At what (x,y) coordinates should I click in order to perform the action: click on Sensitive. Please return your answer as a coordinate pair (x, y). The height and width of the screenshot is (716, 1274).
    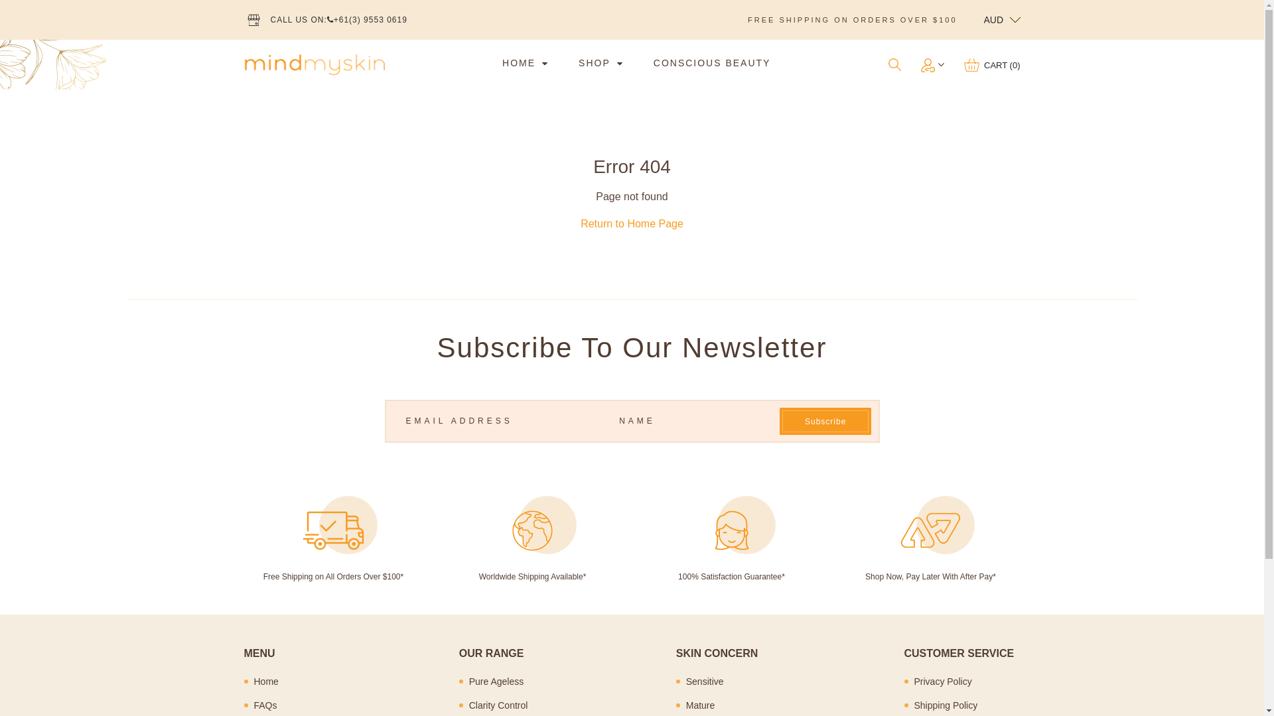
    Looking at the image, I should click on (722, 682).